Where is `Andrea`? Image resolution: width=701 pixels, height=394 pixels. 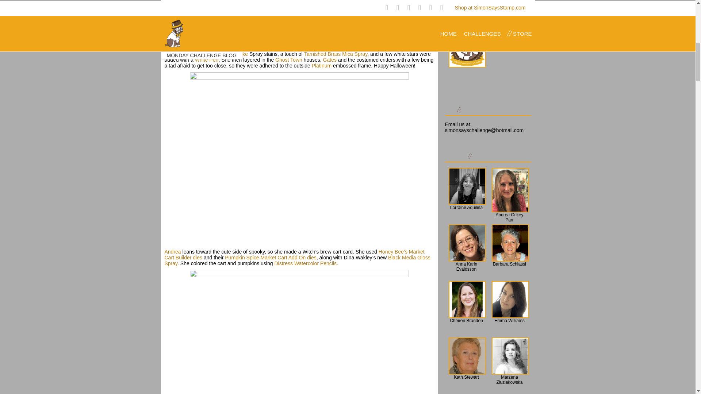 Andrea is located at coordinates (172, 251).